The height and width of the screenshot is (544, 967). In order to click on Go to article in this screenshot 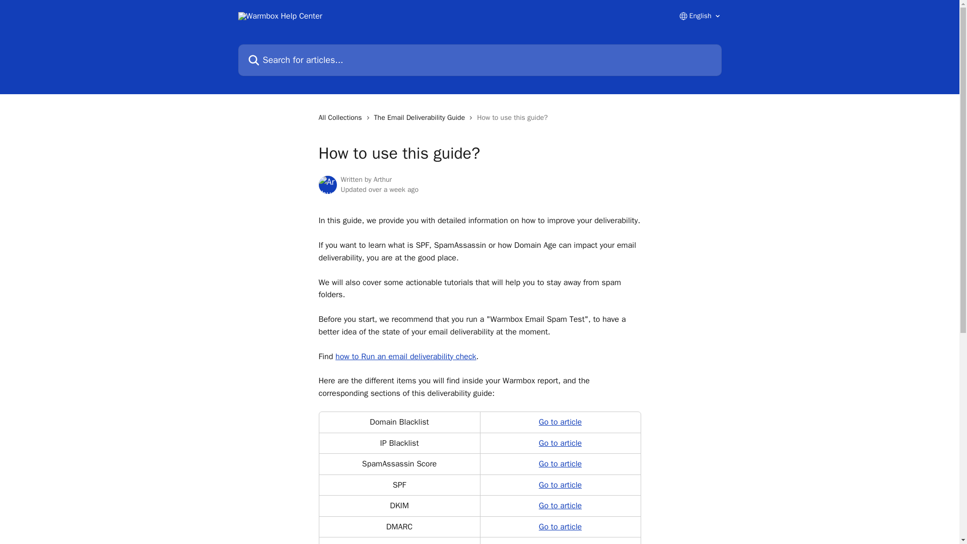, I will do `click(560, 422)`.